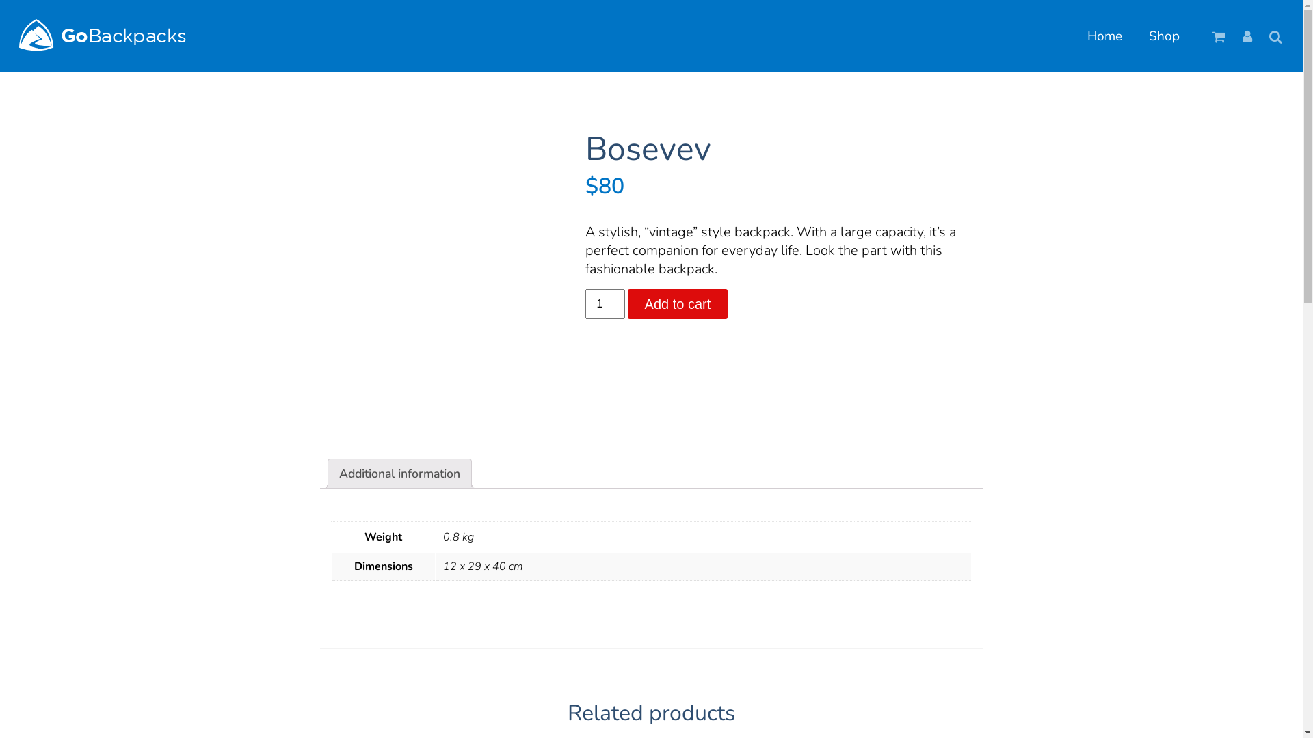  What do you see at coordinates (1164, 36) in the screenshot?
I see `Shop` at bounding box center [1164, 36].